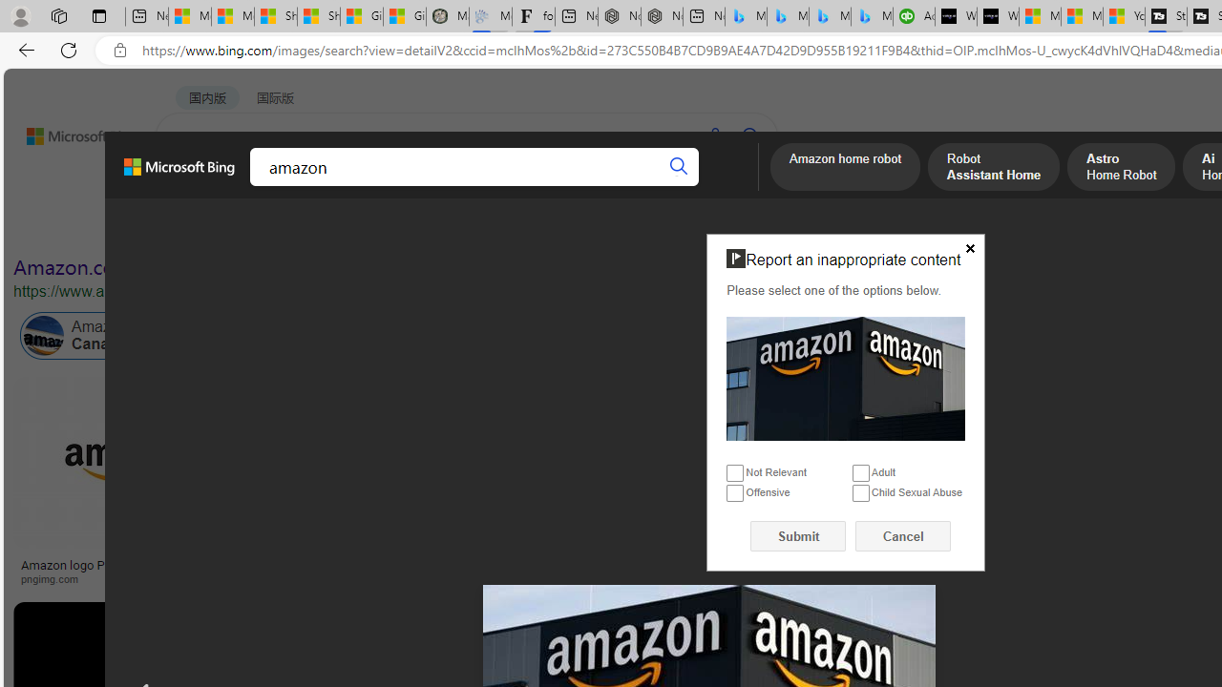 This screenshot has width=1222, height=687. I want to click on Amazon.com. Spend less. Smile more., so click(186, 267).